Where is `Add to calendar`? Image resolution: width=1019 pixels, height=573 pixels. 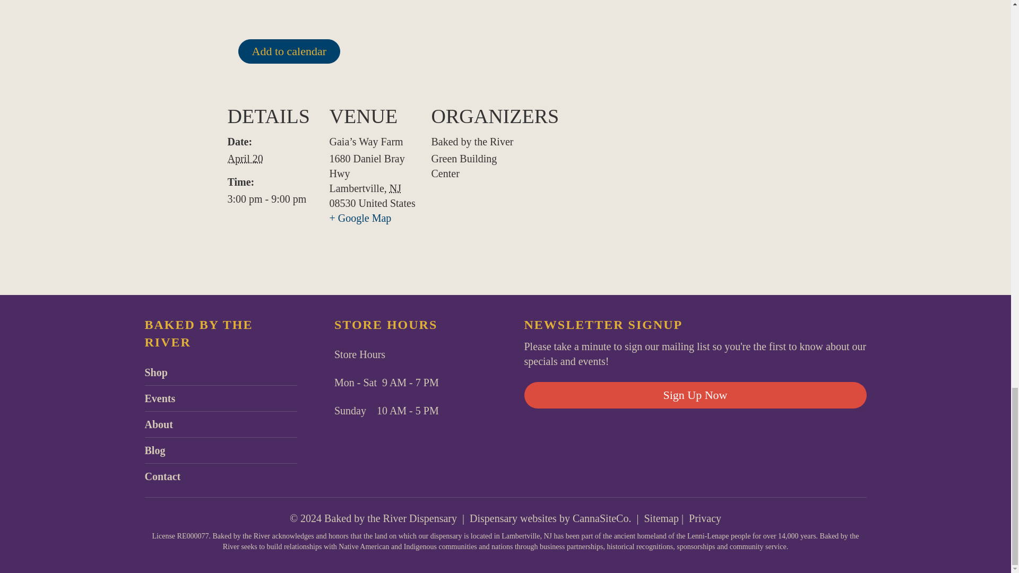
Add to calendar is located at coordinates (289, 51).